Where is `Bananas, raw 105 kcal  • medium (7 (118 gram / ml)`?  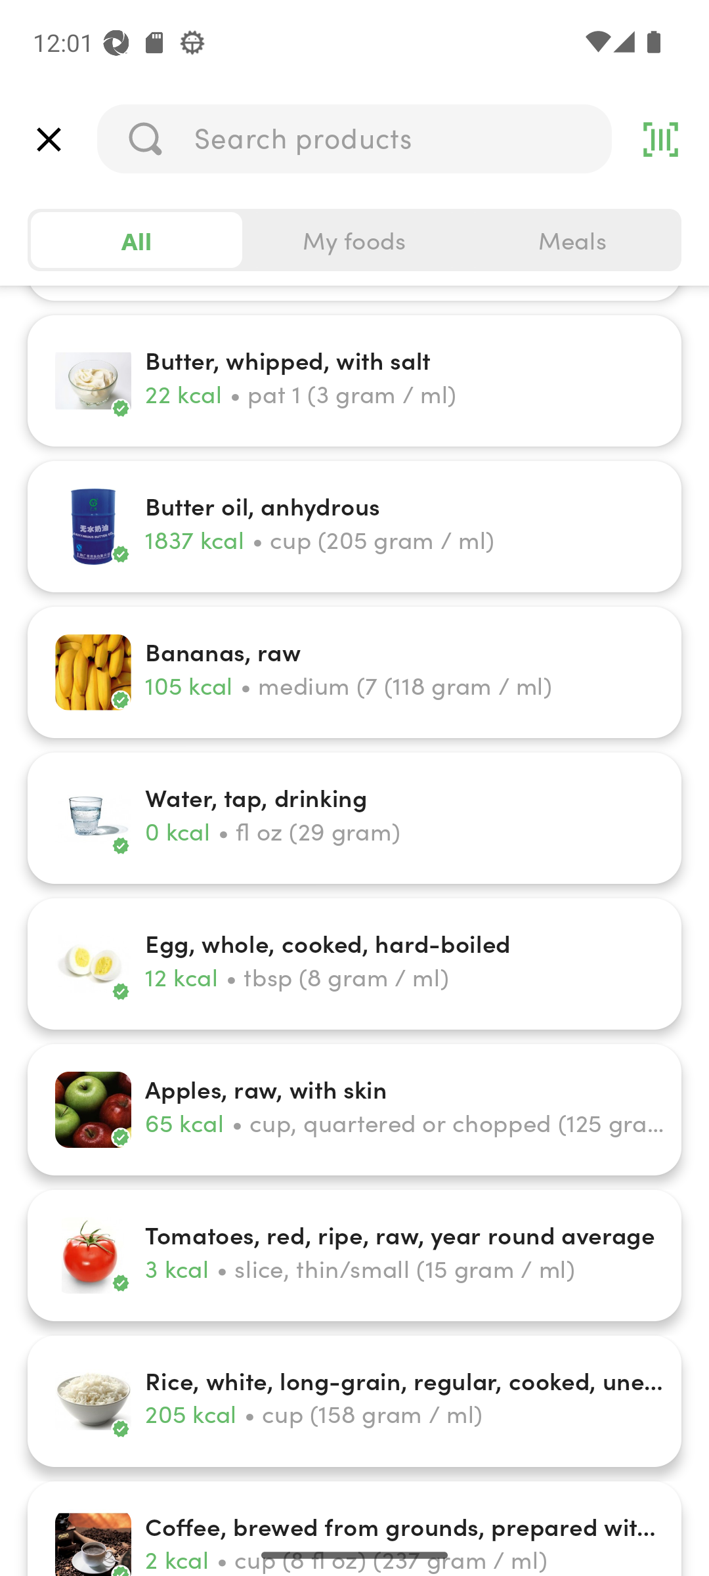
Bananas, raw 105 kcal  • medium (7 (118 gram / ml) is located at coordinates (354, 672).